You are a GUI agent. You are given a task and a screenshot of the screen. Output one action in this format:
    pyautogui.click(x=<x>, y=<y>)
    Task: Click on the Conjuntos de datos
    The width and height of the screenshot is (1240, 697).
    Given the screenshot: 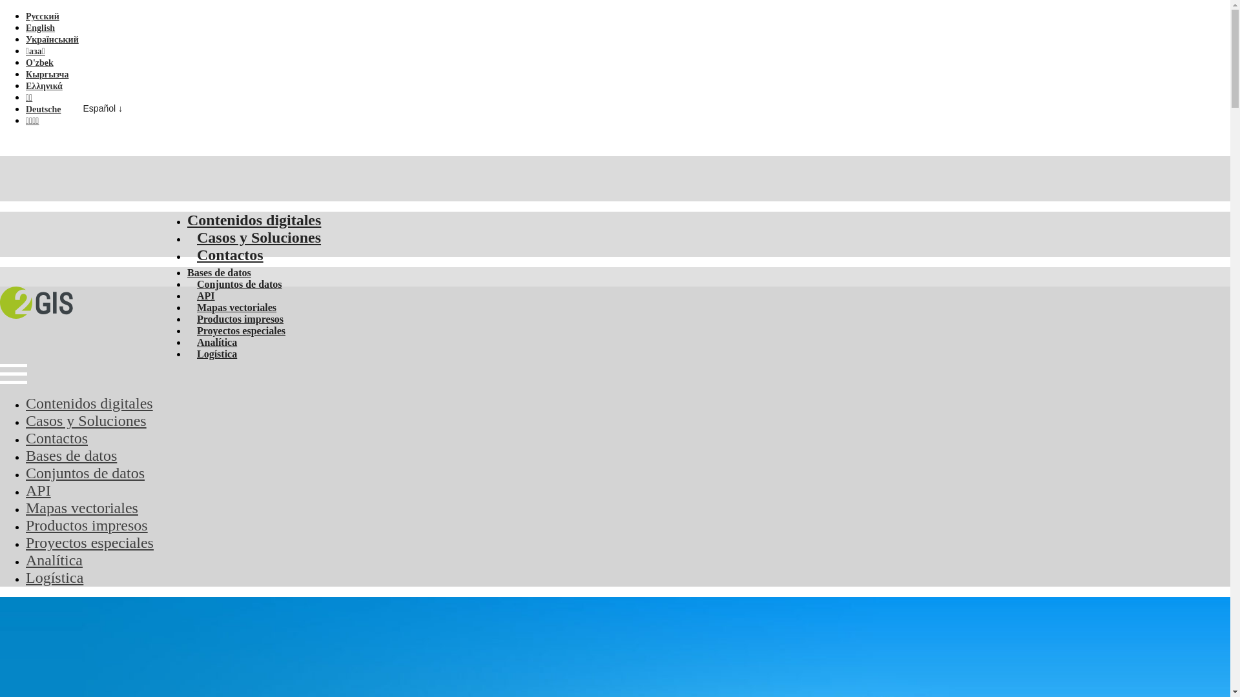 What is the action you would take?
    pyautogui.click(x=85, y=473)
    